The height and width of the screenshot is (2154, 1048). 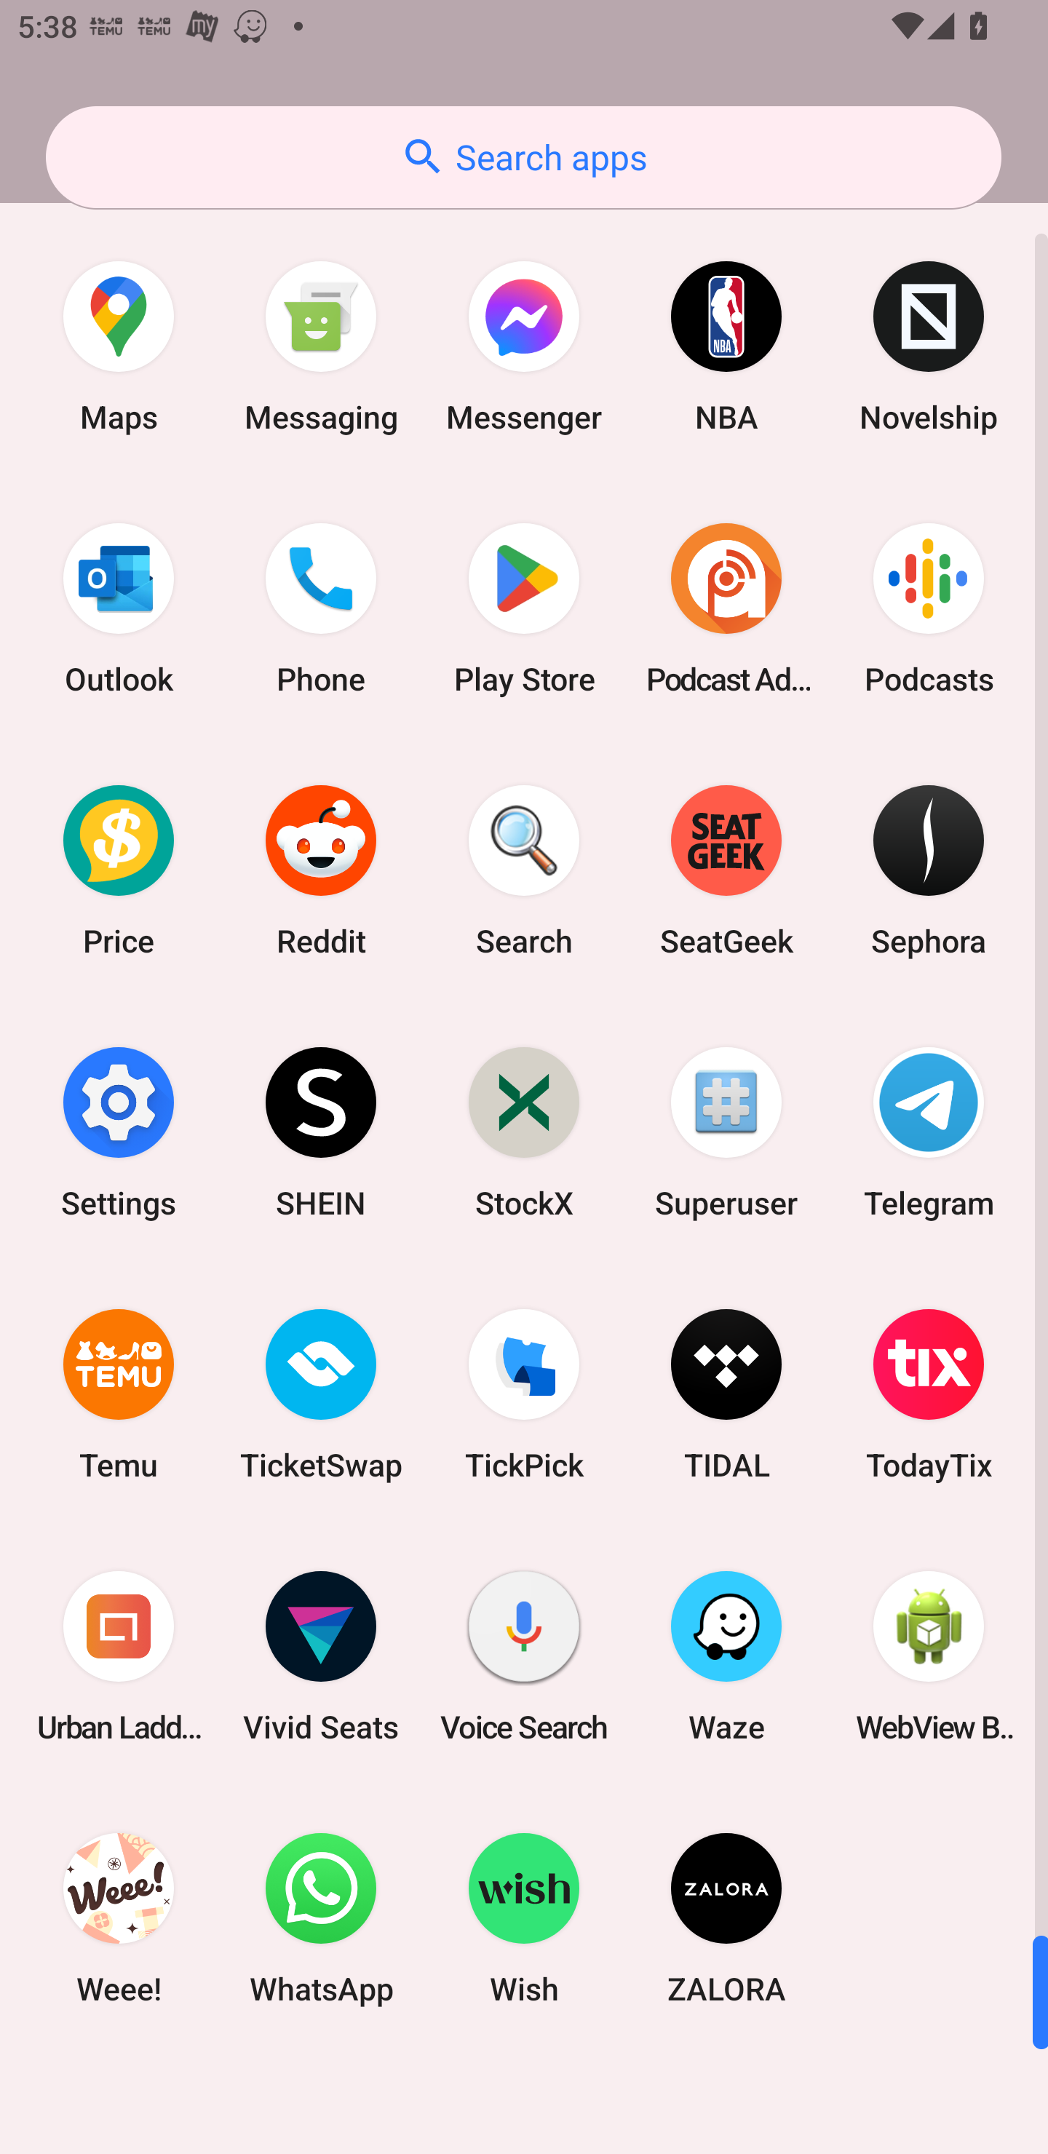 I want to click on WebView Browser Tester, so click(x=929, y=1656).